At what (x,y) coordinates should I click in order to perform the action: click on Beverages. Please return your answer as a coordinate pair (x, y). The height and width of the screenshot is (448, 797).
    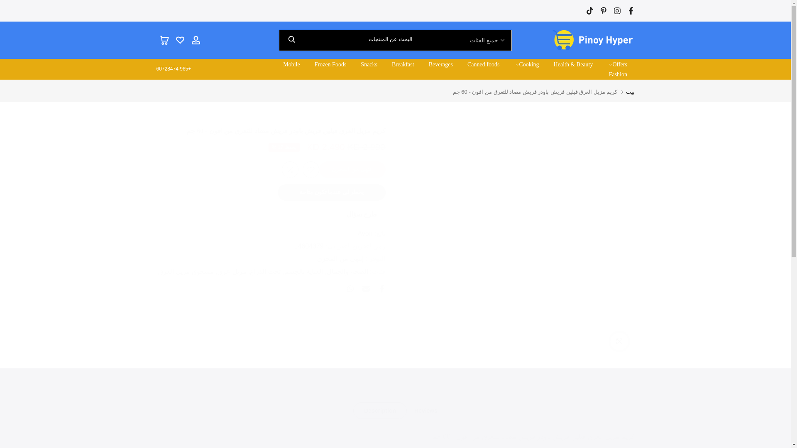
    Looking at the image, I should click on (440, 65).